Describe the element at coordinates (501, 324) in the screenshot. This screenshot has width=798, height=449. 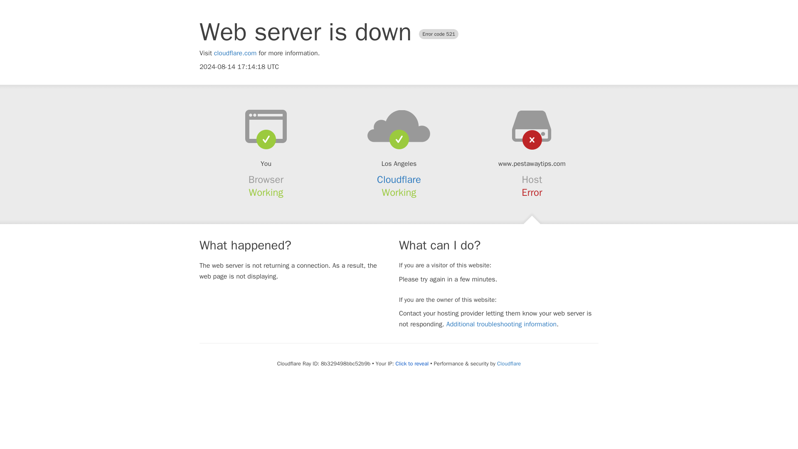
I see `Additional troubleshooting information` at that location.